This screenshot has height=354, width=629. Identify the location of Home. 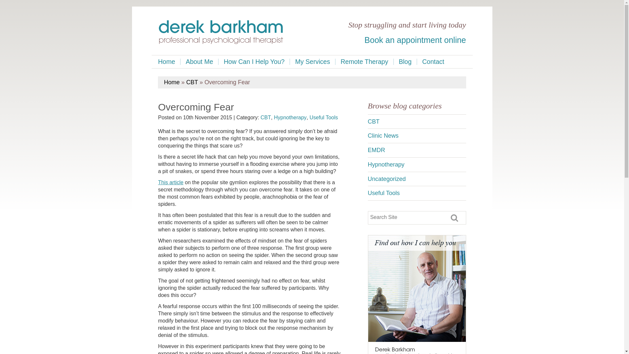
(171, 82).